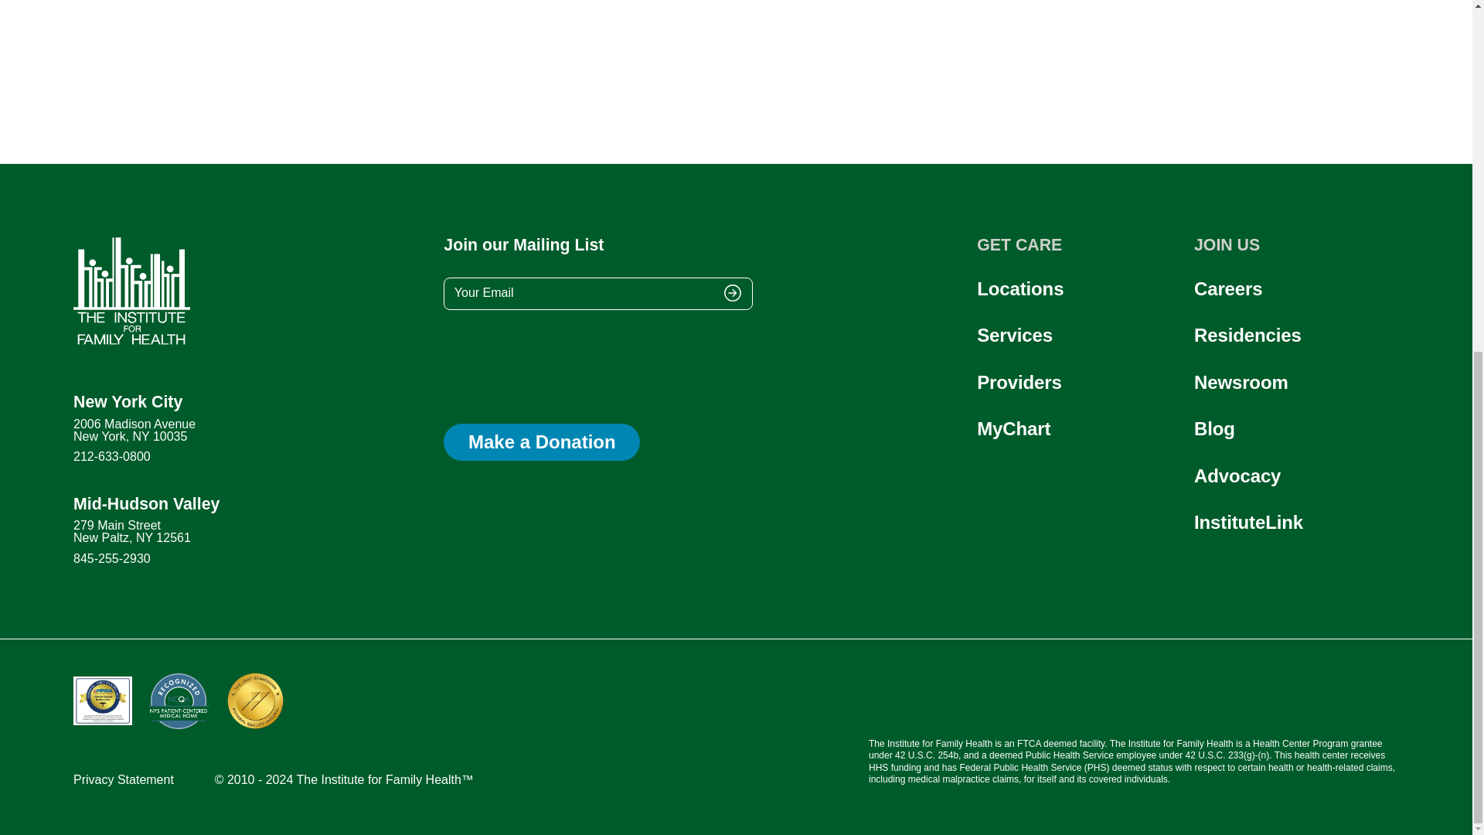  Describe the element at coordinates (1241, 382) in the screenshot. I see `Services` at that location.